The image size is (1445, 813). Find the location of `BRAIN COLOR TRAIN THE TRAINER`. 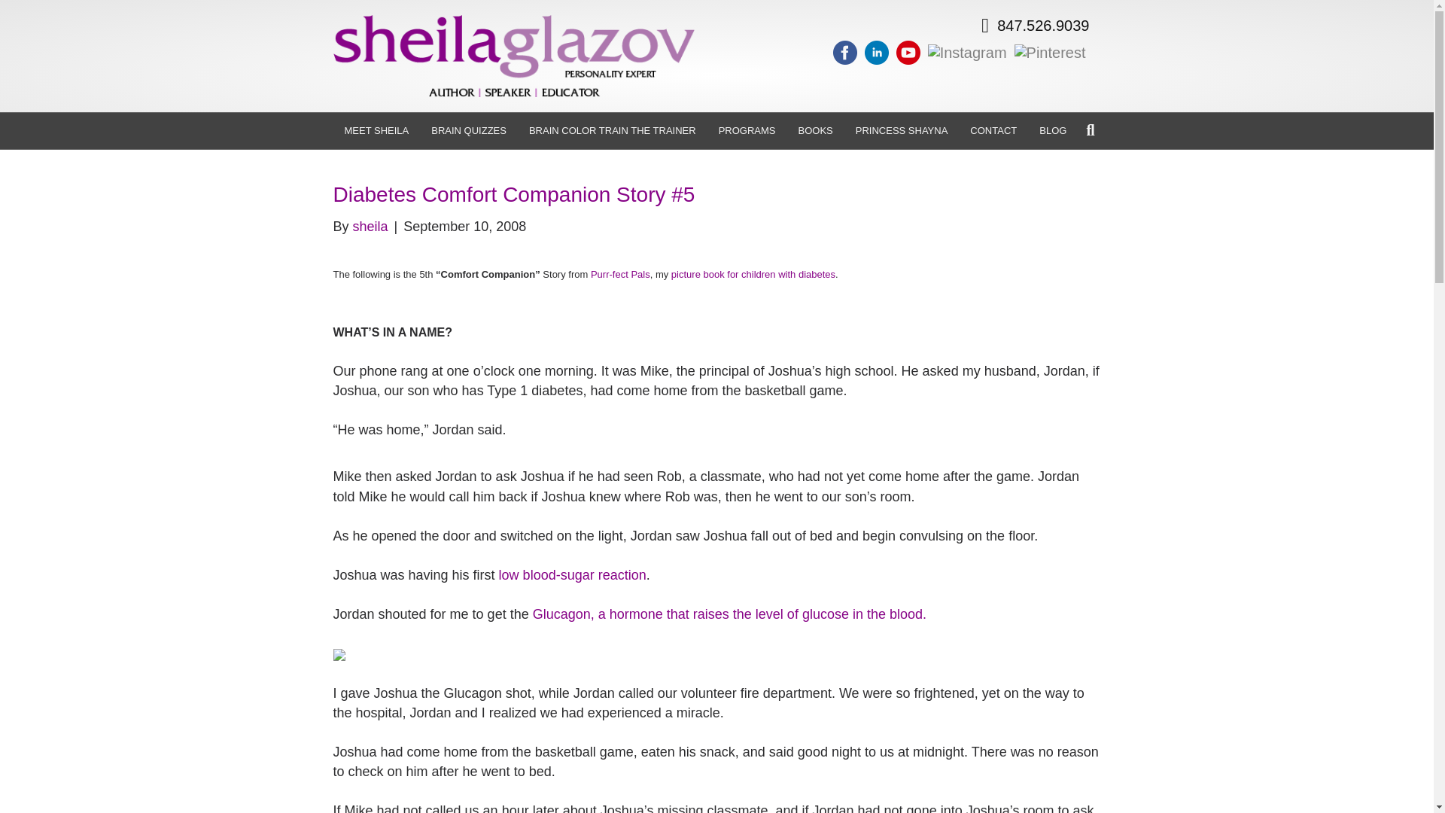

BRAIN COLOR TRAIN THE TRAINER is located at coordinates (613, 131).